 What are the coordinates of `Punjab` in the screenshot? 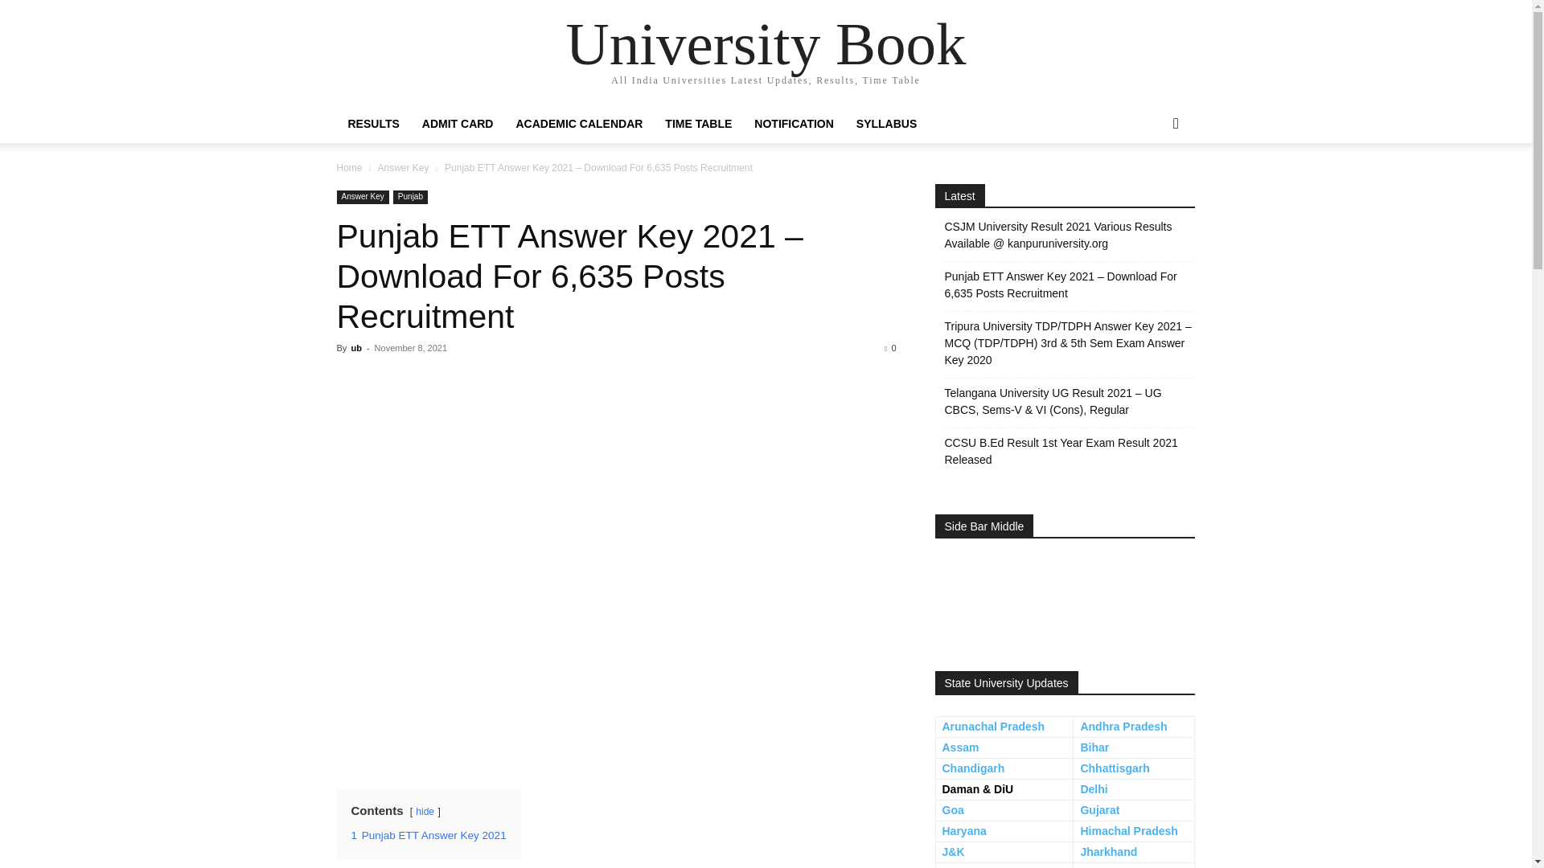 It's located at (410, 196).